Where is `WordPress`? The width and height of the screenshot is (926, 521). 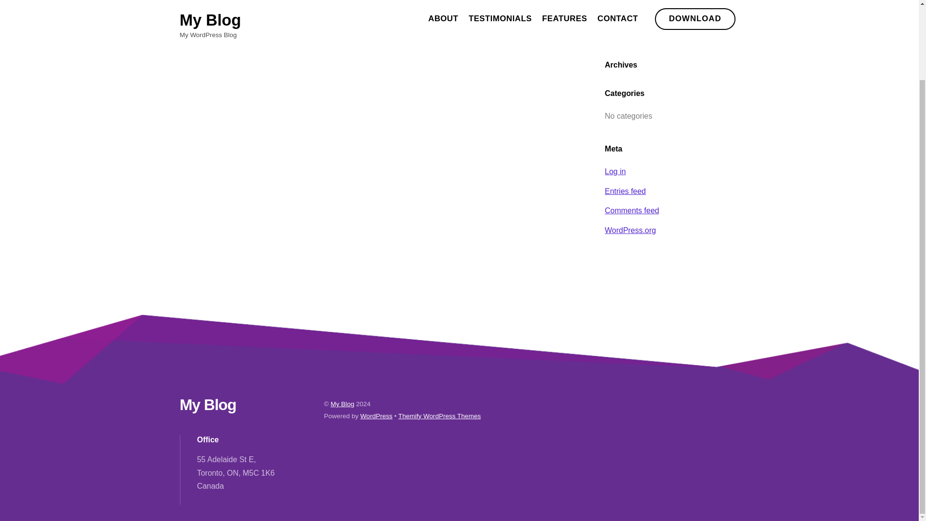 WordPress is located at coordinates (376, 416).